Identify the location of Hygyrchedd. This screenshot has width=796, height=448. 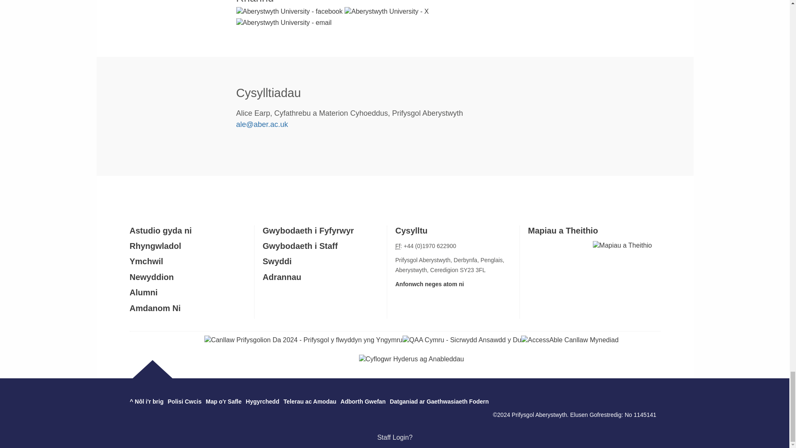
(262, 402).